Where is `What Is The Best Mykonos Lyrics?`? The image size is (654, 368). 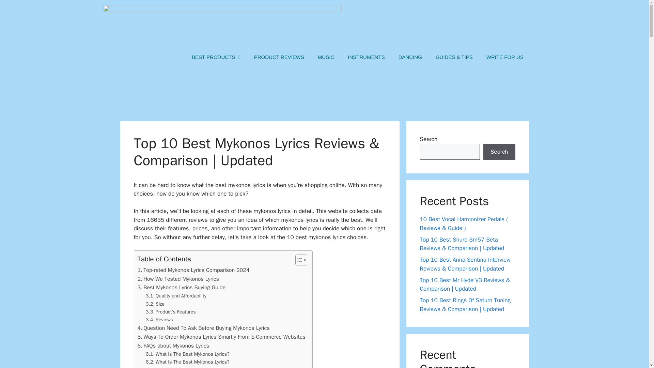
What Is The Best Mykonos Lyrics? is located at coordinates (187, 354).